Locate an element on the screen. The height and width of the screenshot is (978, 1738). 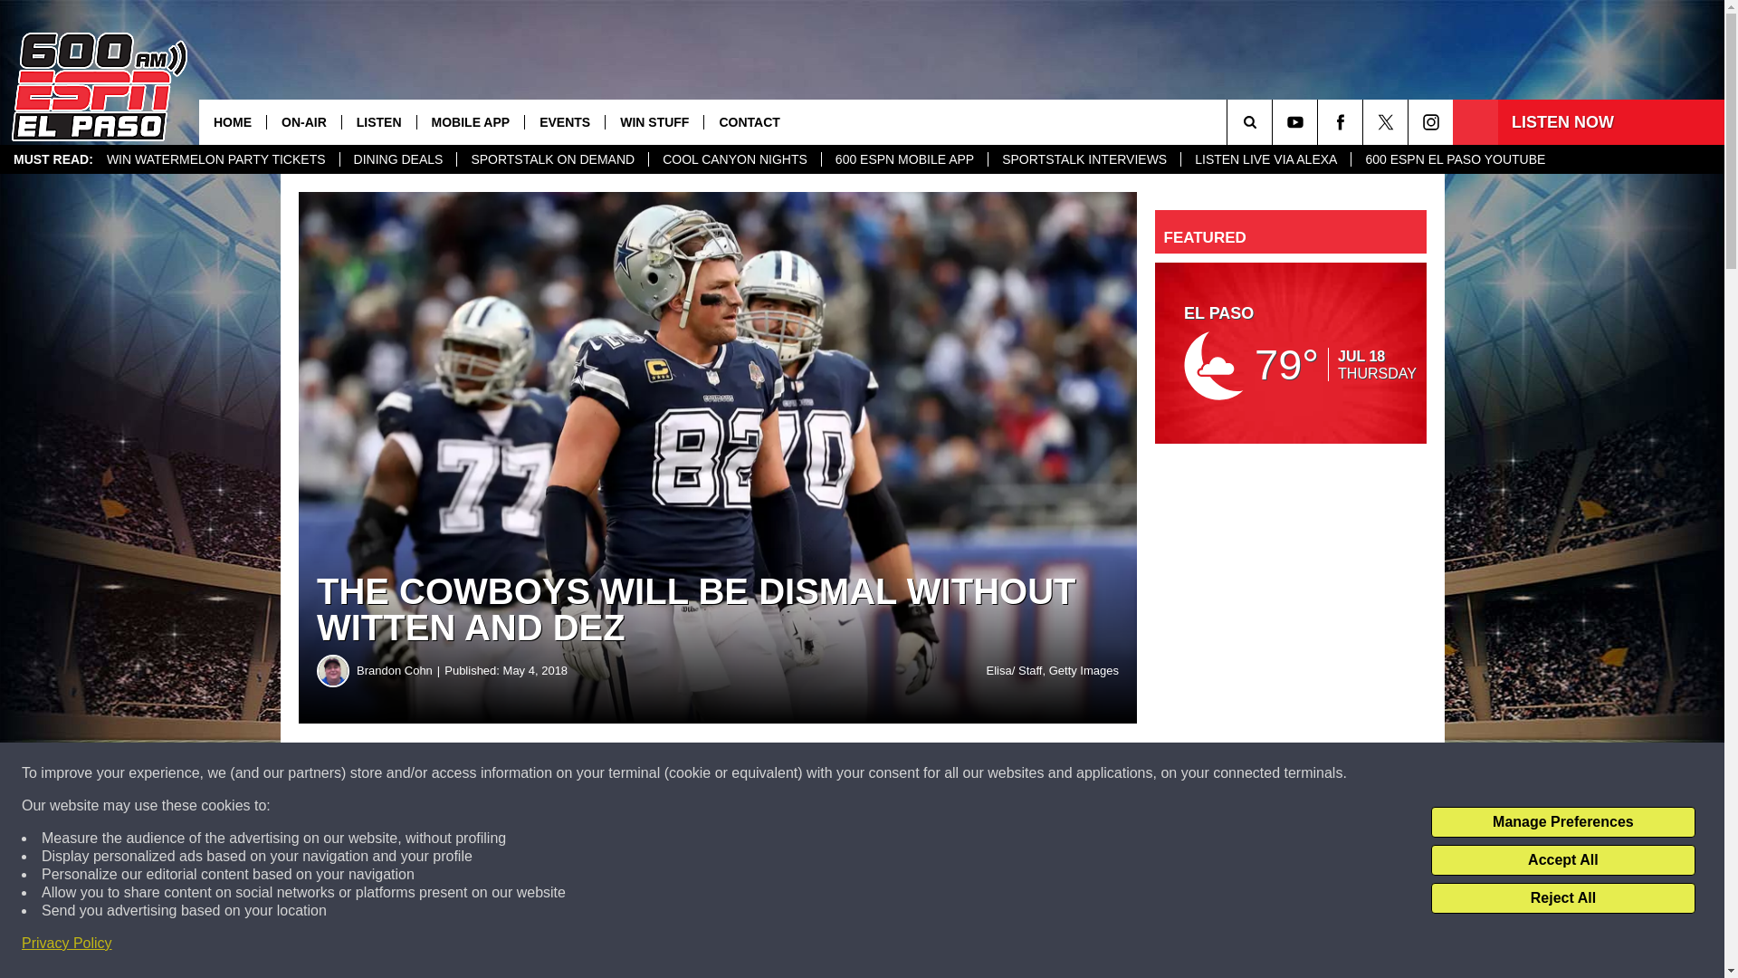
WIN STUFF is located at coordinates (654, 121).